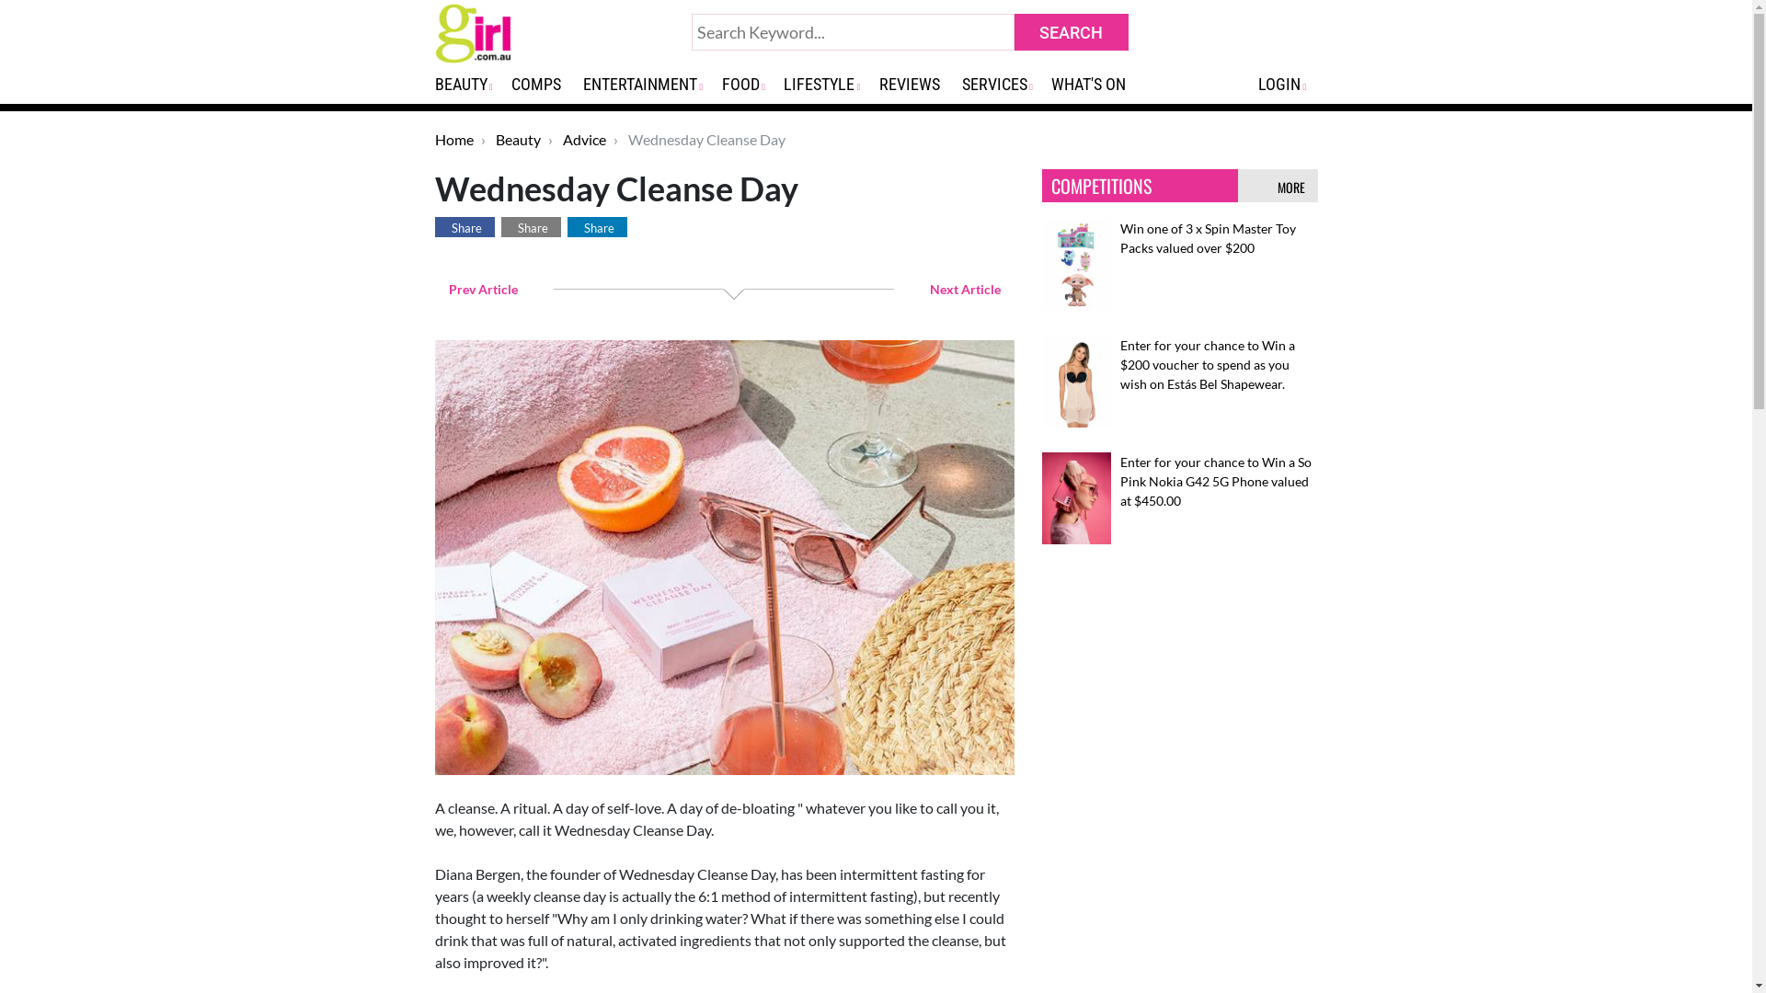  I want to click on ENTERTAINMENT, so click(649, 85).